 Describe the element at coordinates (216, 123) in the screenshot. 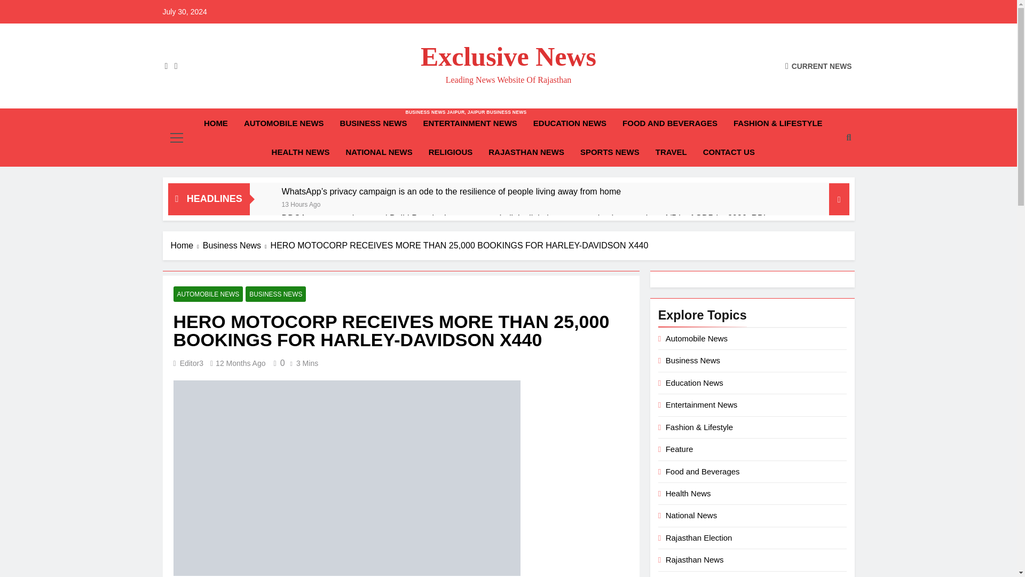

I see `TRAVEL` at that location.